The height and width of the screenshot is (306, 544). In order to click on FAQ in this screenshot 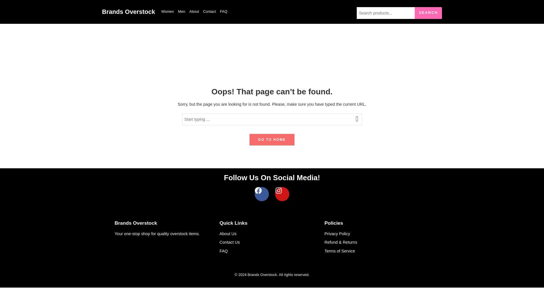, I will do `click(224, 251)`.